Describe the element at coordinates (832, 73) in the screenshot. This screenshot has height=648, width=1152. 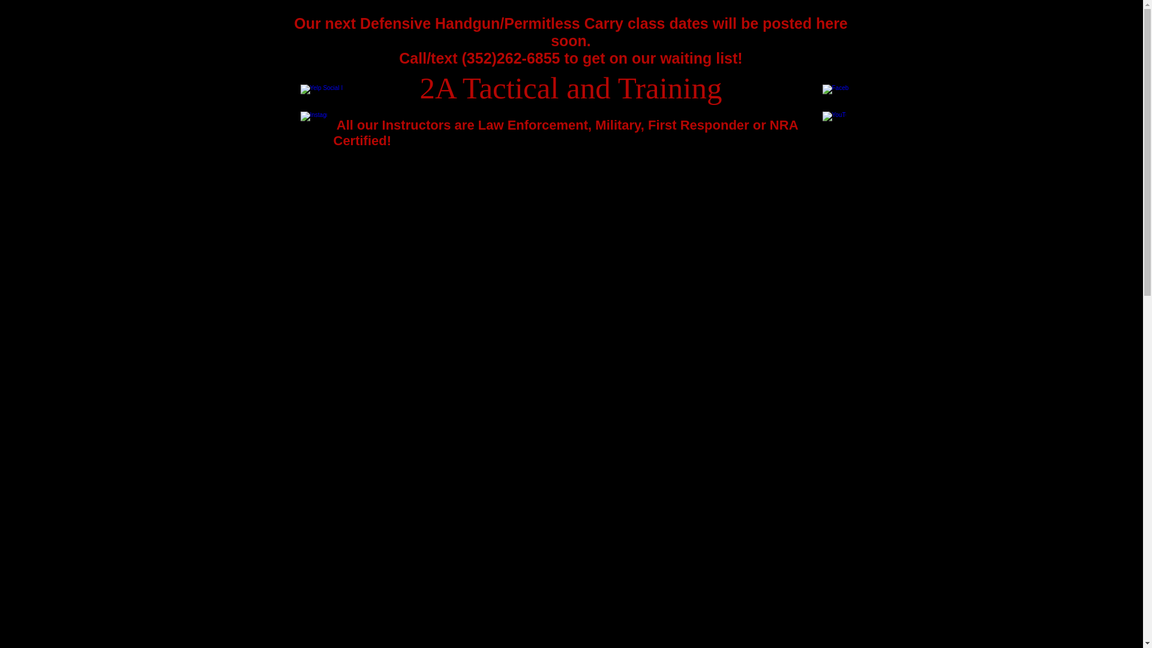
I see `Facebook Like` at that location.